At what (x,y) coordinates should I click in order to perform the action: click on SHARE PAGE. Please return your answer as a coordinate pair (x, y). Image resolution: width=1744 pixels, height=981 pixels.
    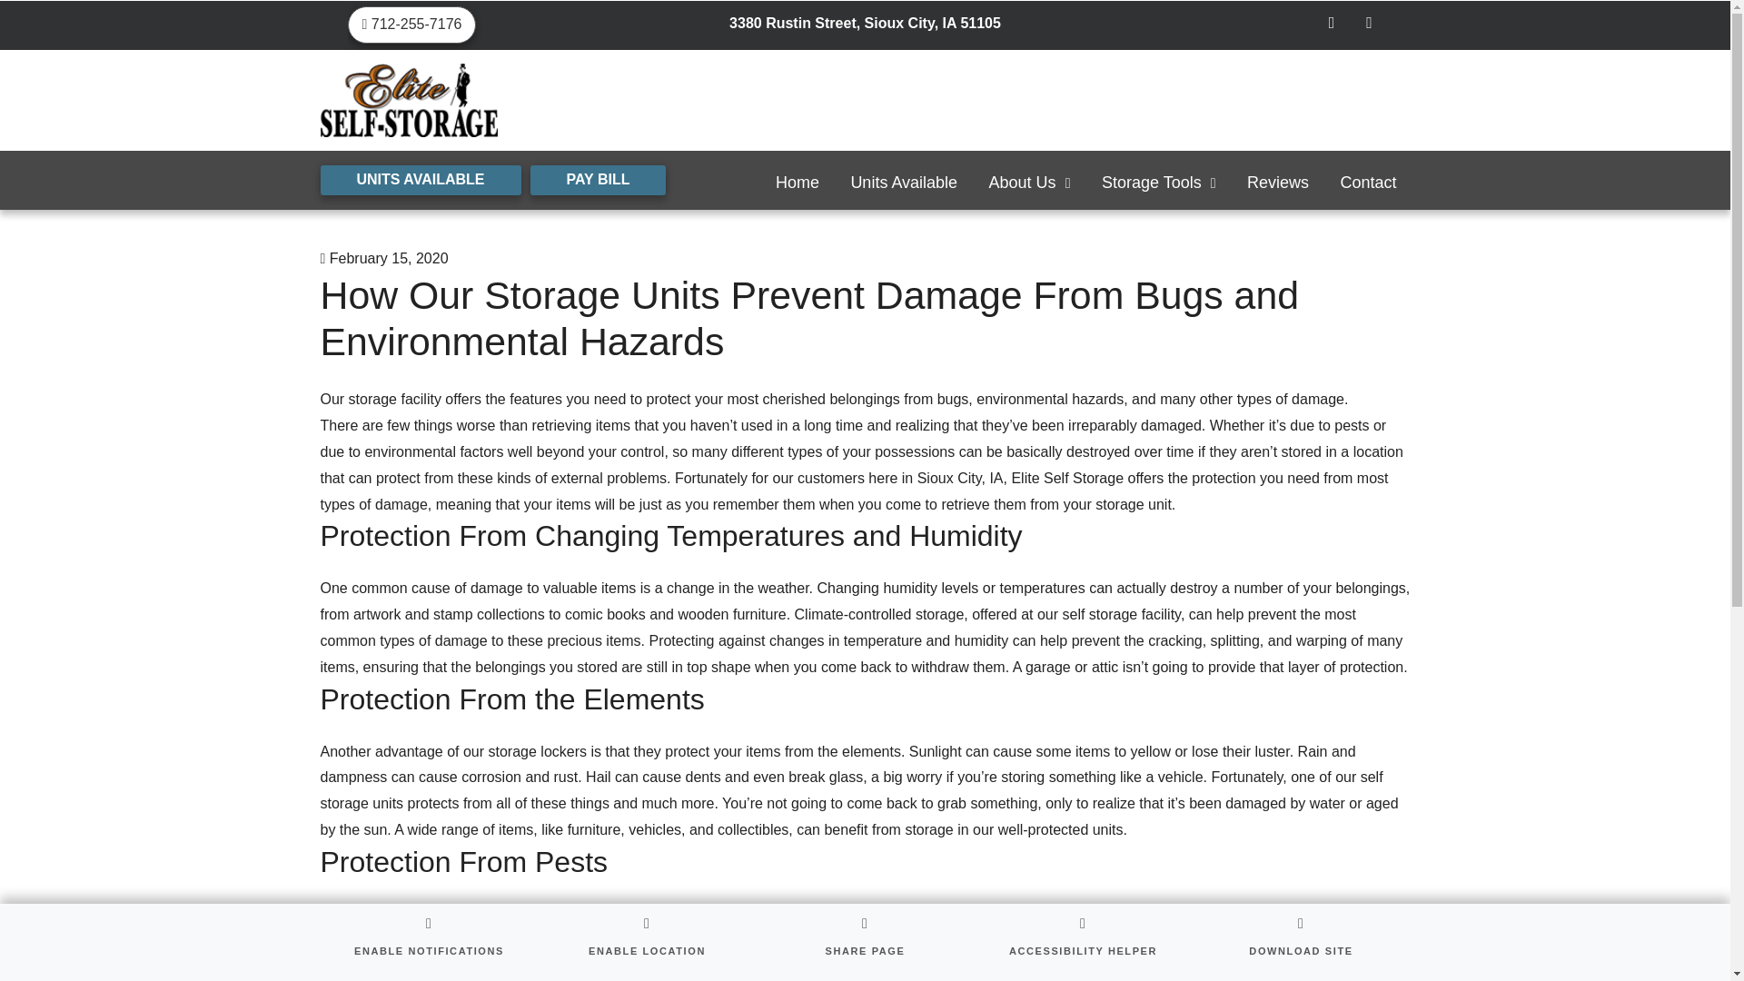
    Looking at the image, I should click on (864, 942).